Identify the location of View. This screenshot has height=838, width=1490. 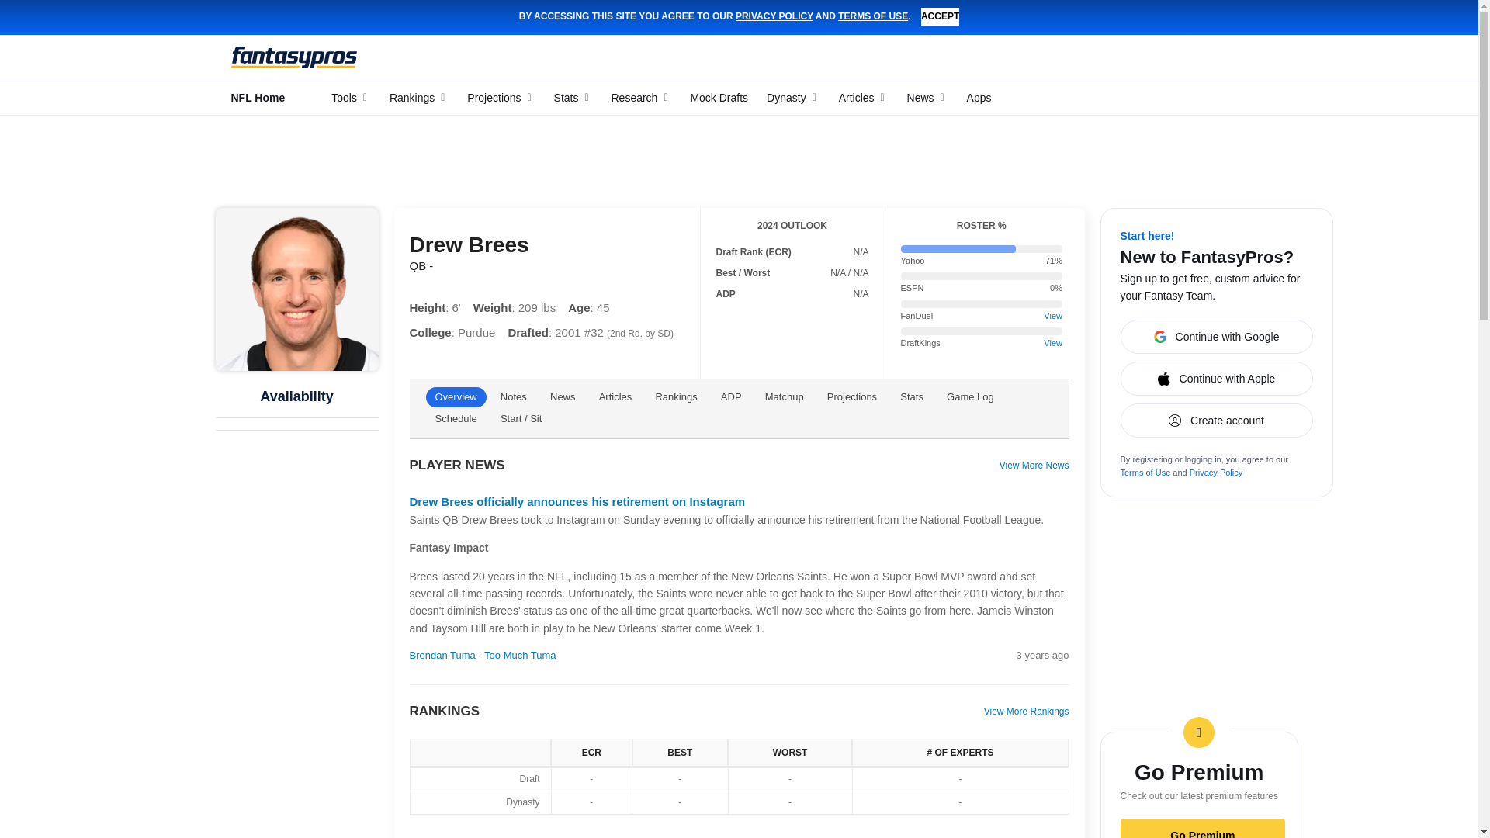
(1052, 280).